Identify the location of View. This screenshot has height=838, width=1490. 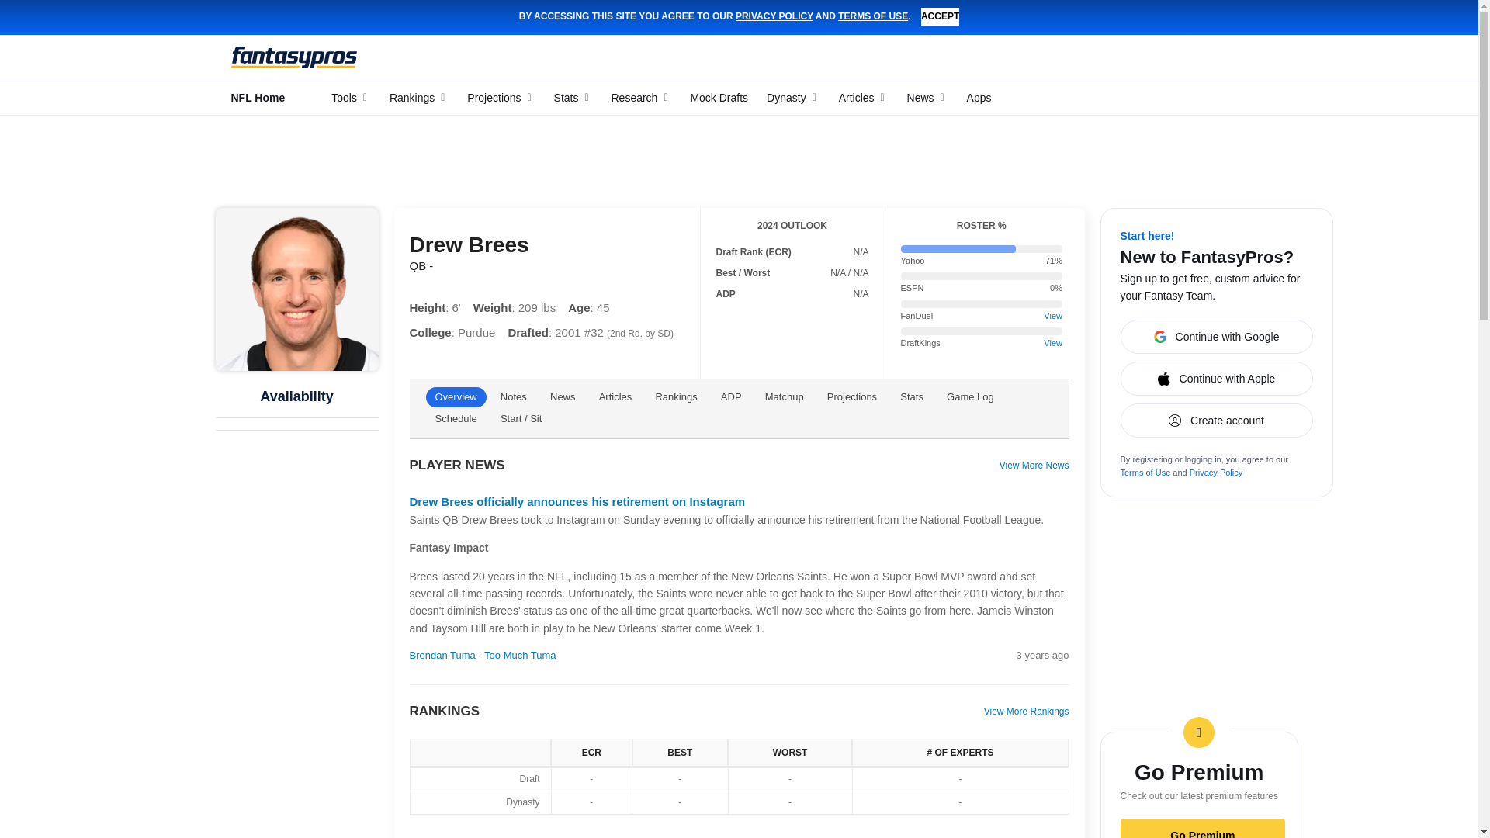
(1052, 280).